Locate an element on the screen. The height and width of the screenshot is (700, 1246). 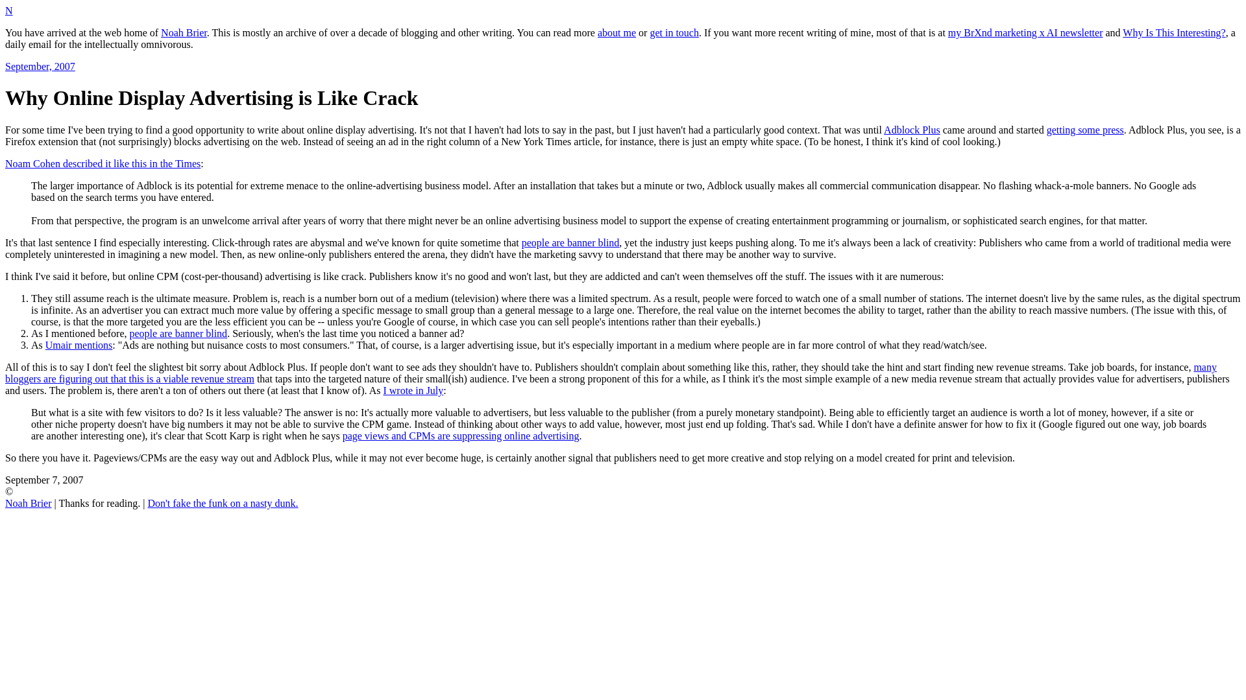
people are banner blind is located at coordinates (570, 242).